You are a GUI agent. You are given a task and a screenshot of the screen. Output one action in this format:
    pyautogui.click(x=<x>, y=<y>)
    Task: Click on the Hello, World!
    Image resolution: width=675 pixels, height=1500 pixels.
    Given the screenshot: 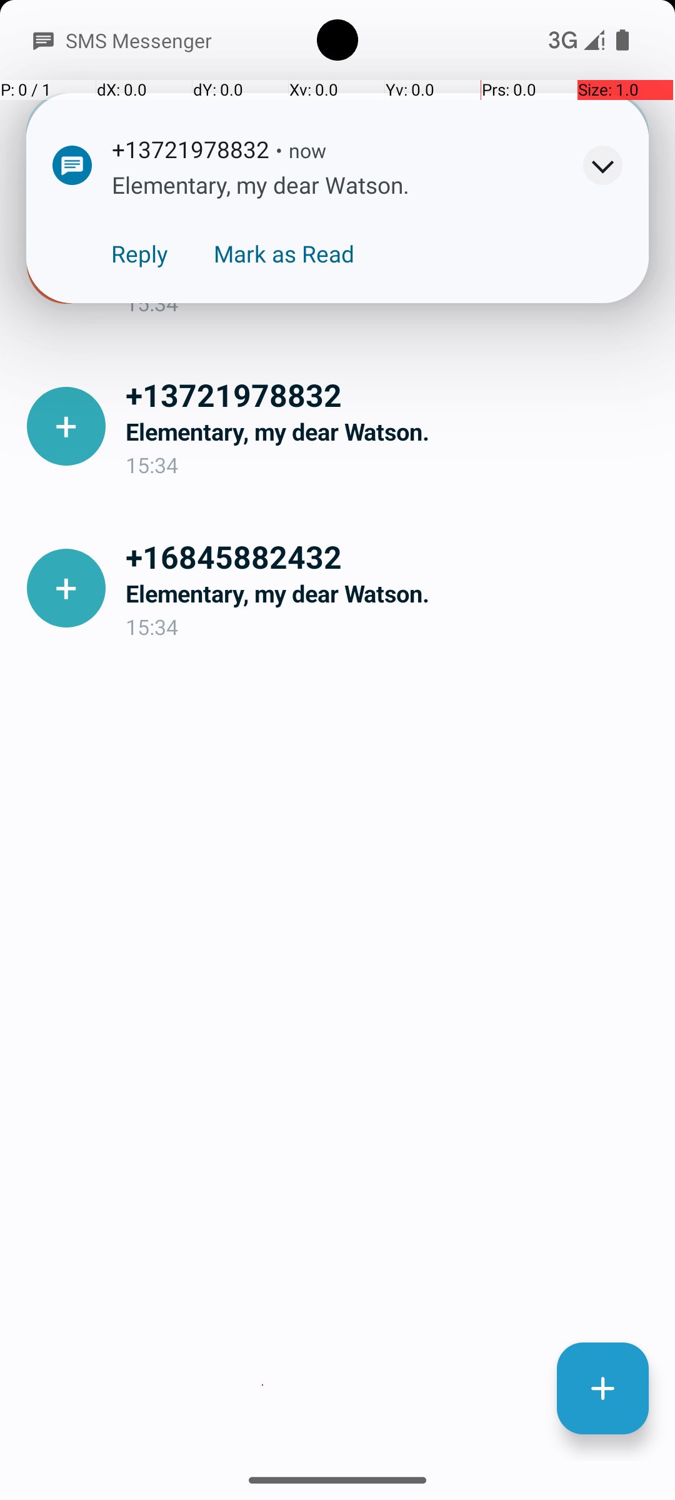 What is the action you would take?
    pyautogui.click(x=390, y=270)
    